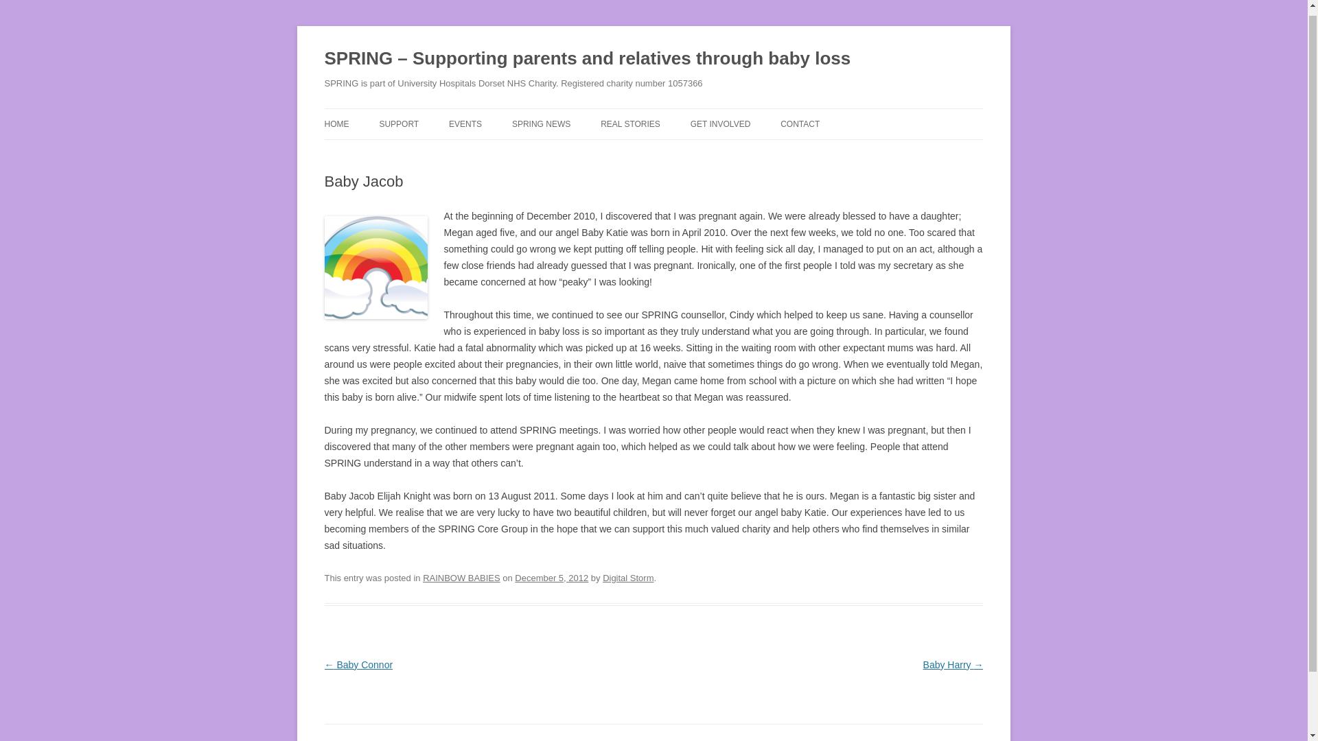 The image size is (1318, 741). I want to click on GET INVOLVED, so click(721, 123).